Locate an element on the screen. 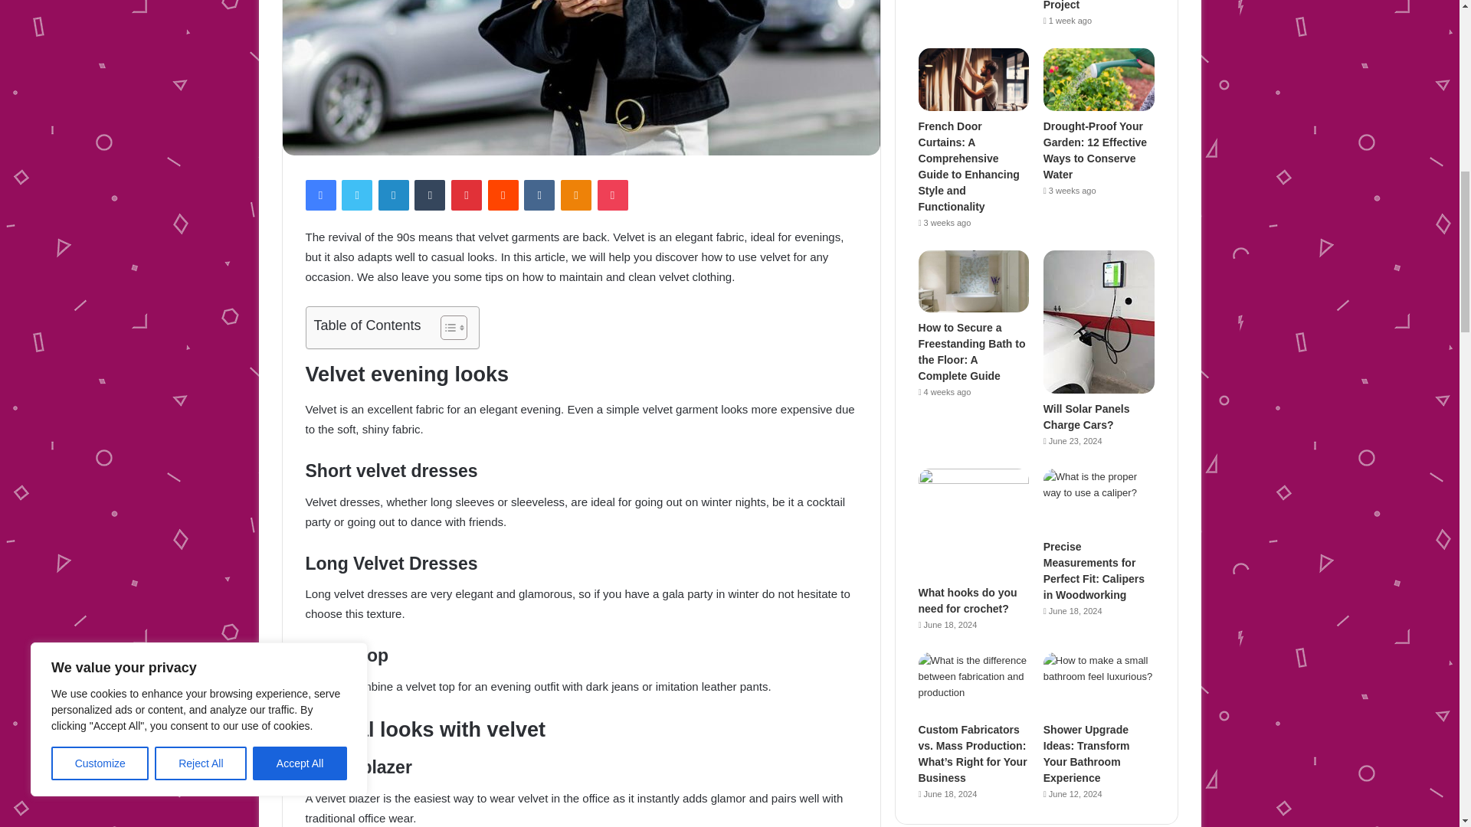 The image size is (1471, 827). Reddit is located at coordinates (503, 195).